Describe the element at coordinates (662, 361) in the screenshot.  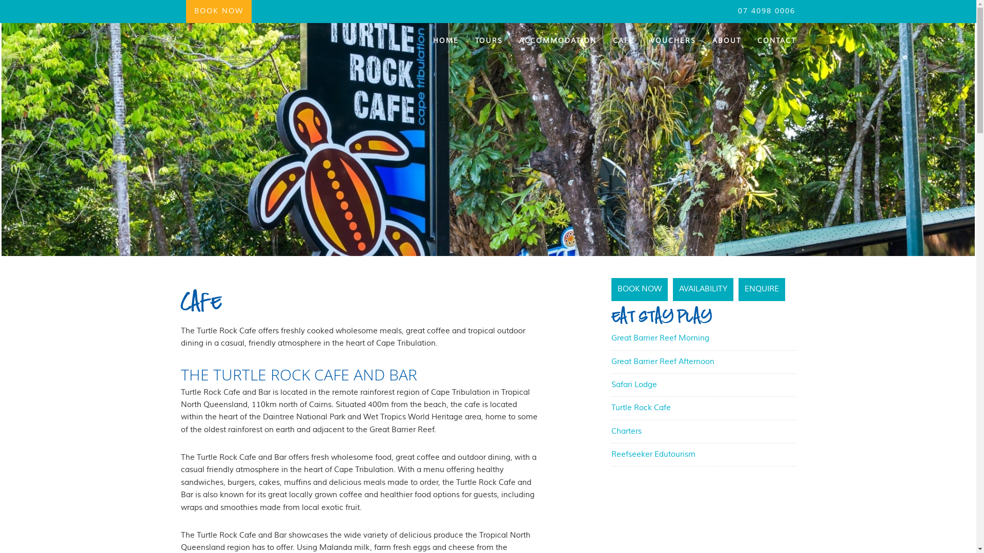
I see `Great Barrier Reef Afternoon` at that location.